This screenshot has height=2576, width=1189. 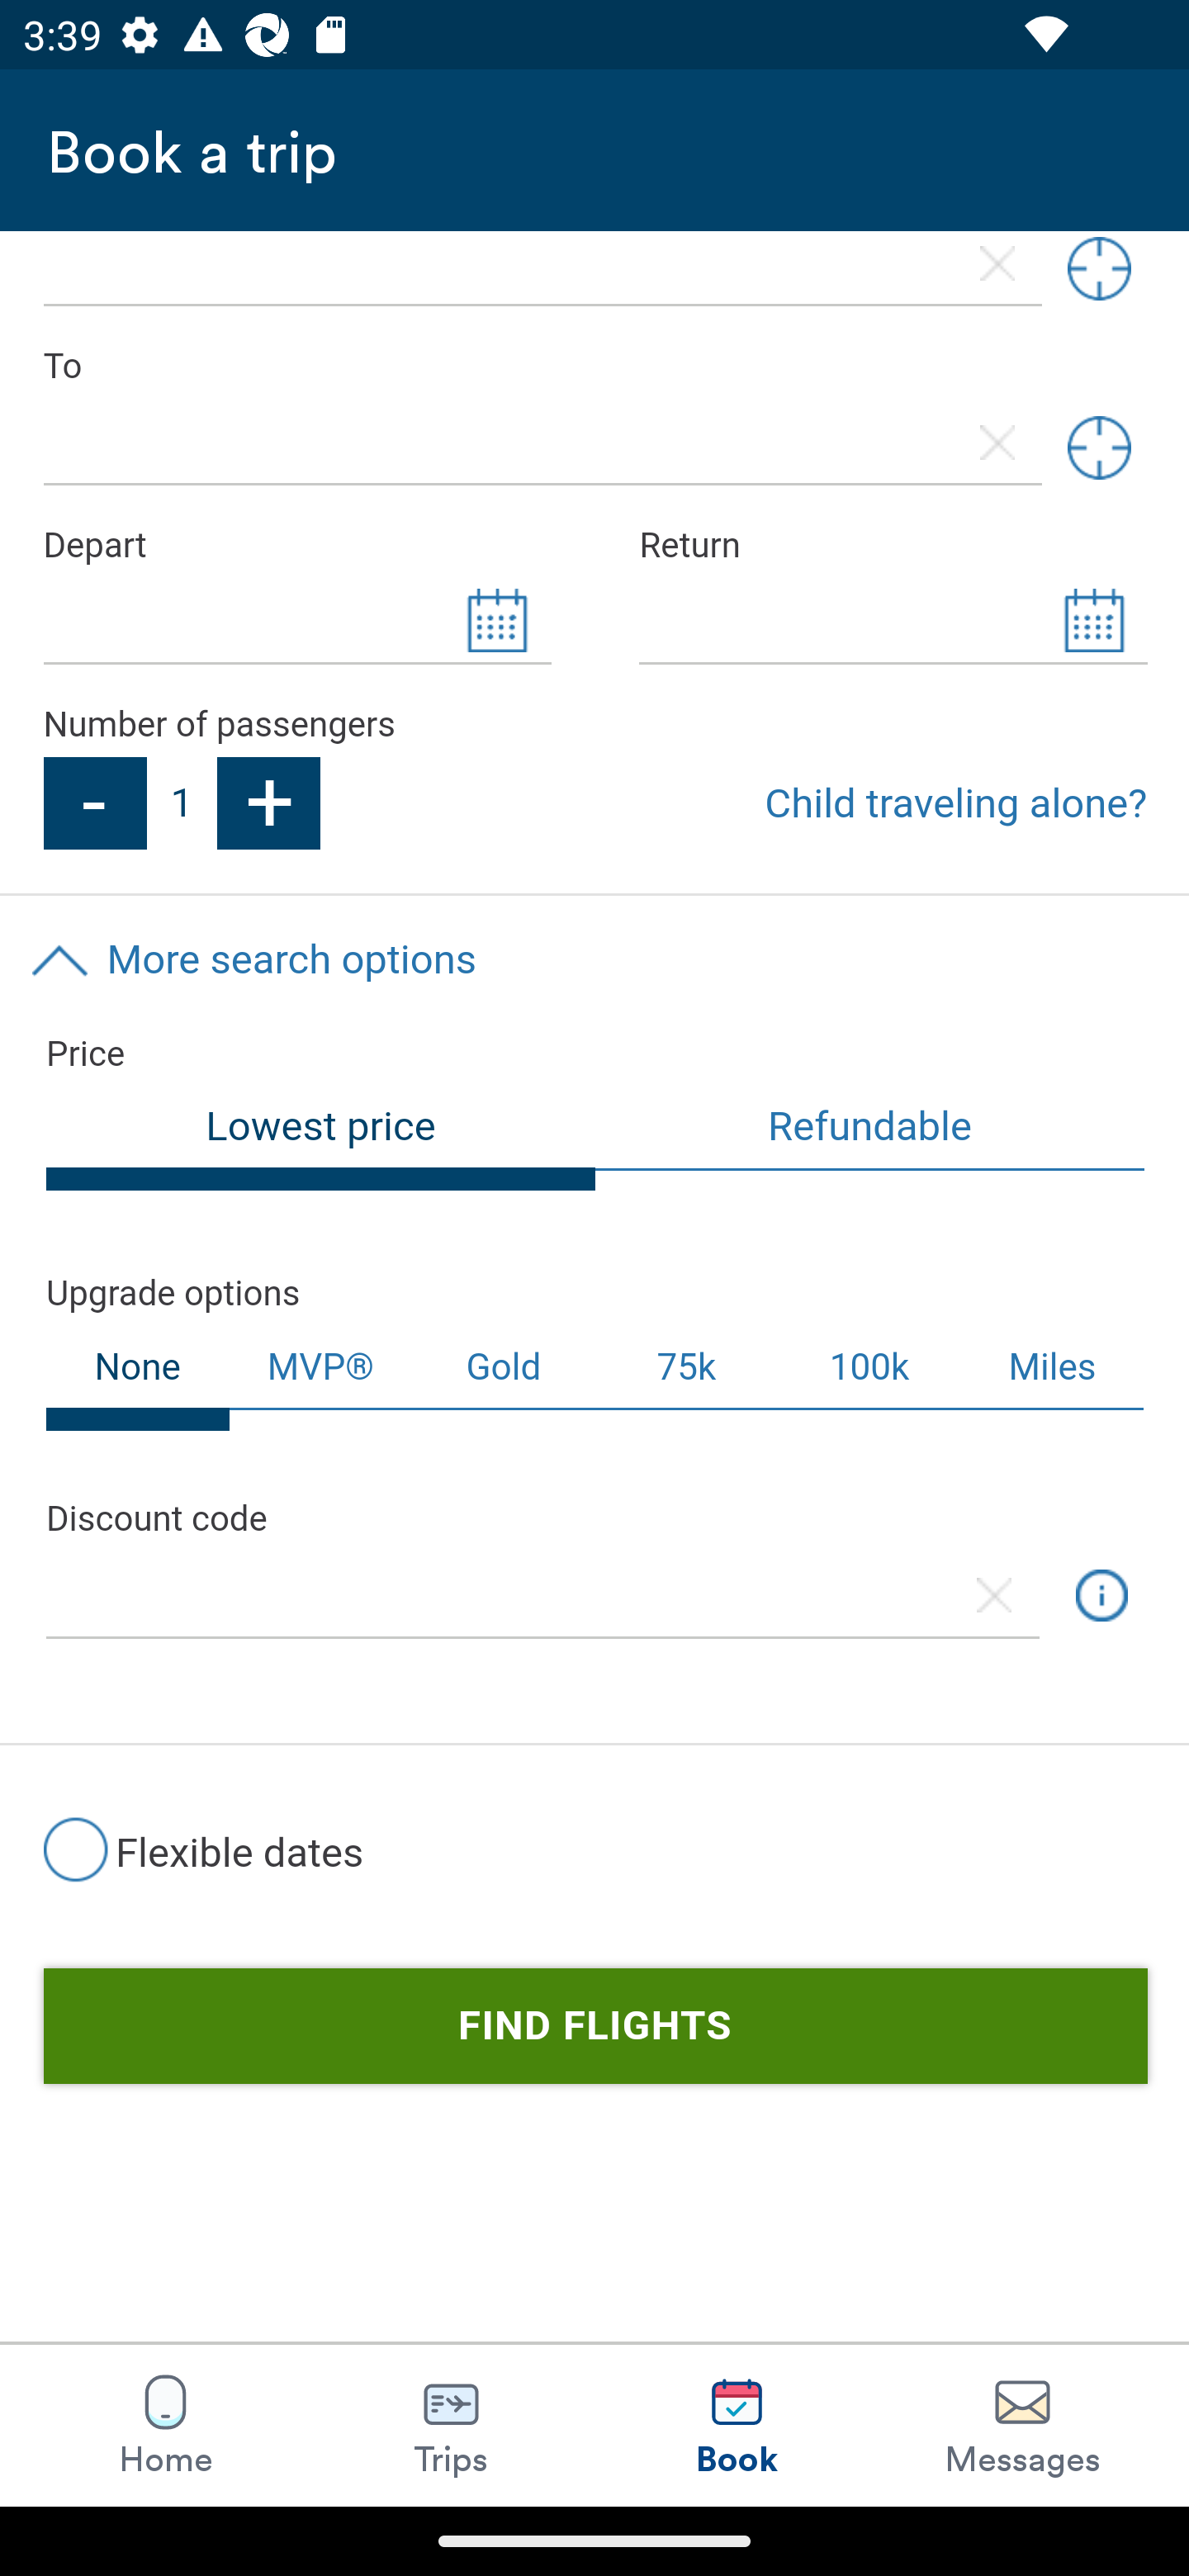 What do you see at coordinates (269, 803) in the screenshot?
I see `+` at bounding box center [269, 803].